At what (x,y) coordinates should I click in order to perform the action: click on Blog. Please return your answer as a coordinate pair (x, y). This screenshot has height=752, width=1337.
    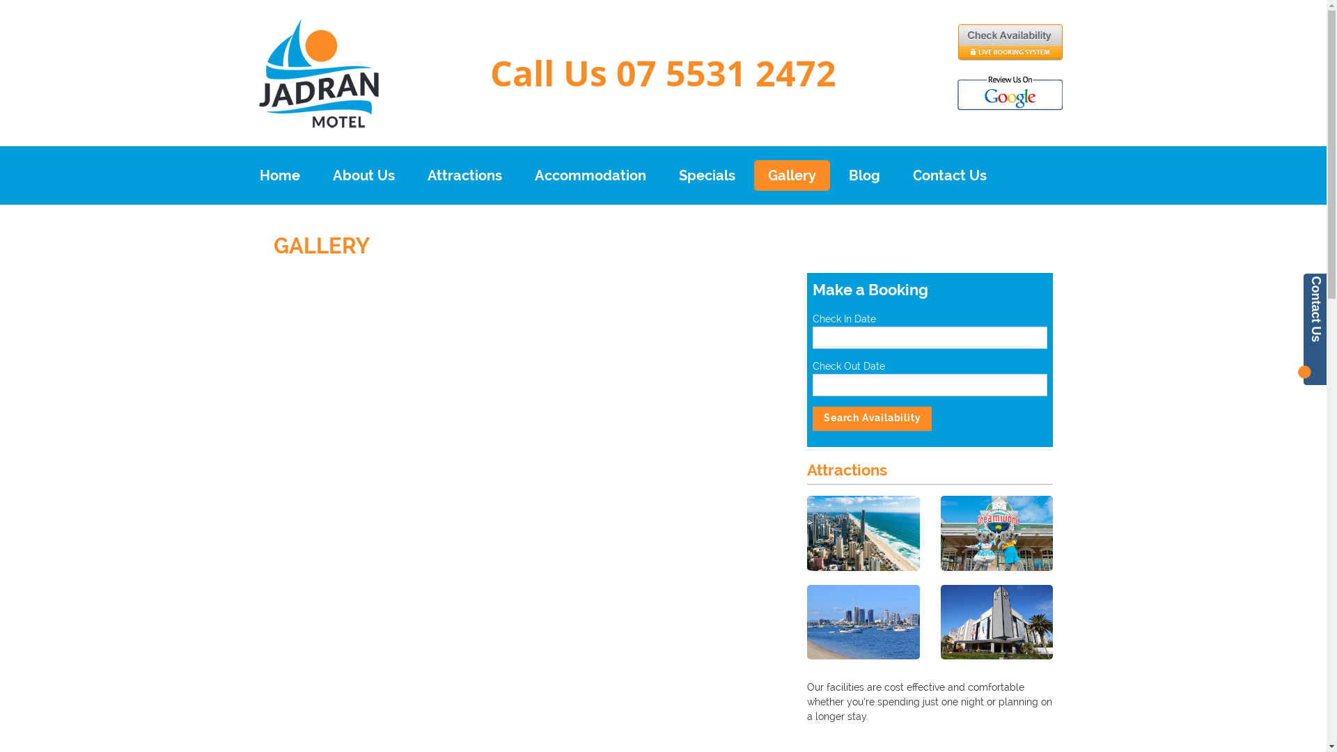
    Looking at the image, I should click on (863, 175).